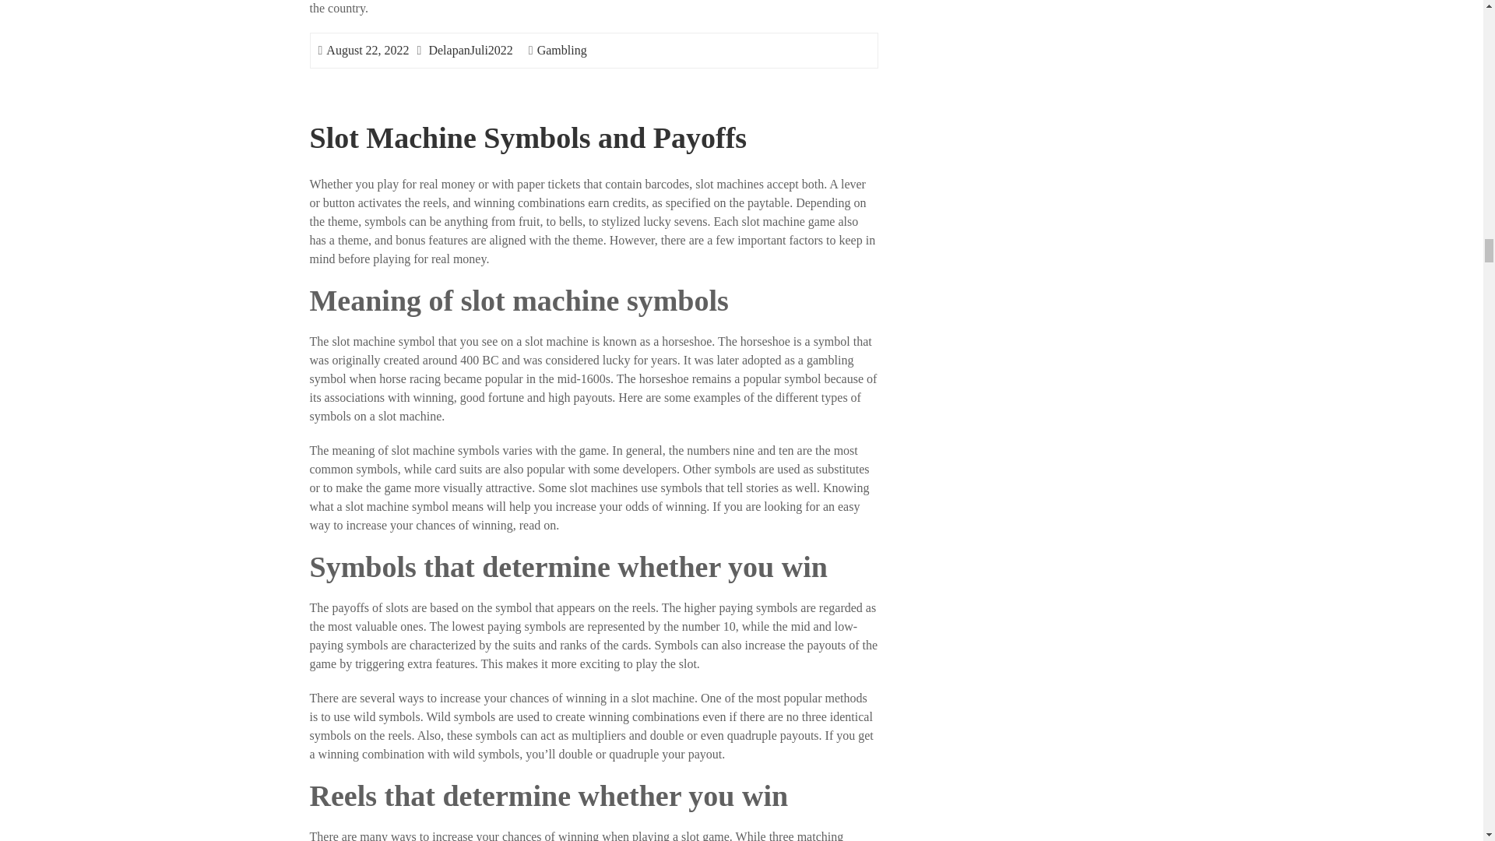  What do you see at coordinates (562, 50) in the screenshot?
I see `Gambling` at bounding box center [562, 50].